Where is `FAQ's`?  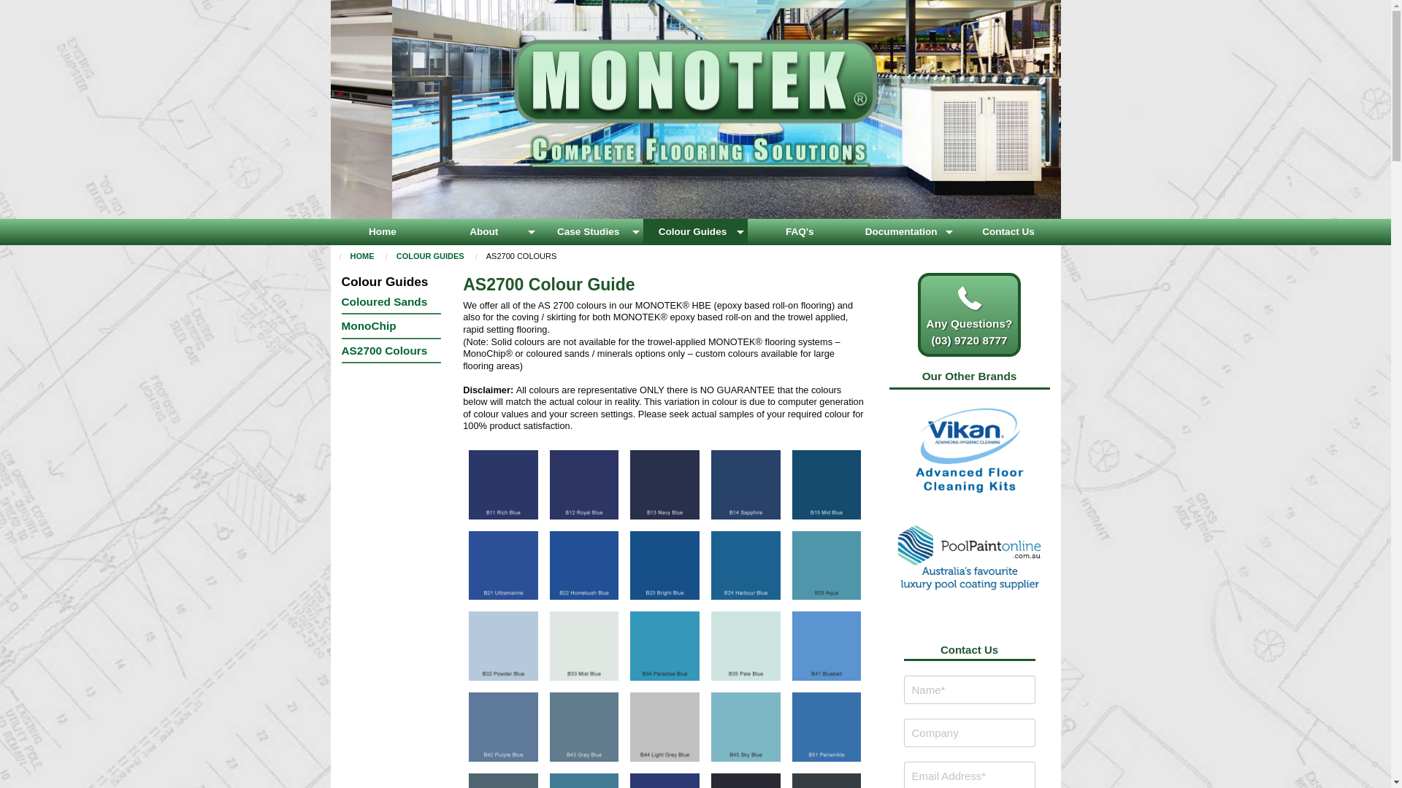 FAQ's is located at coordinates (800, 232).